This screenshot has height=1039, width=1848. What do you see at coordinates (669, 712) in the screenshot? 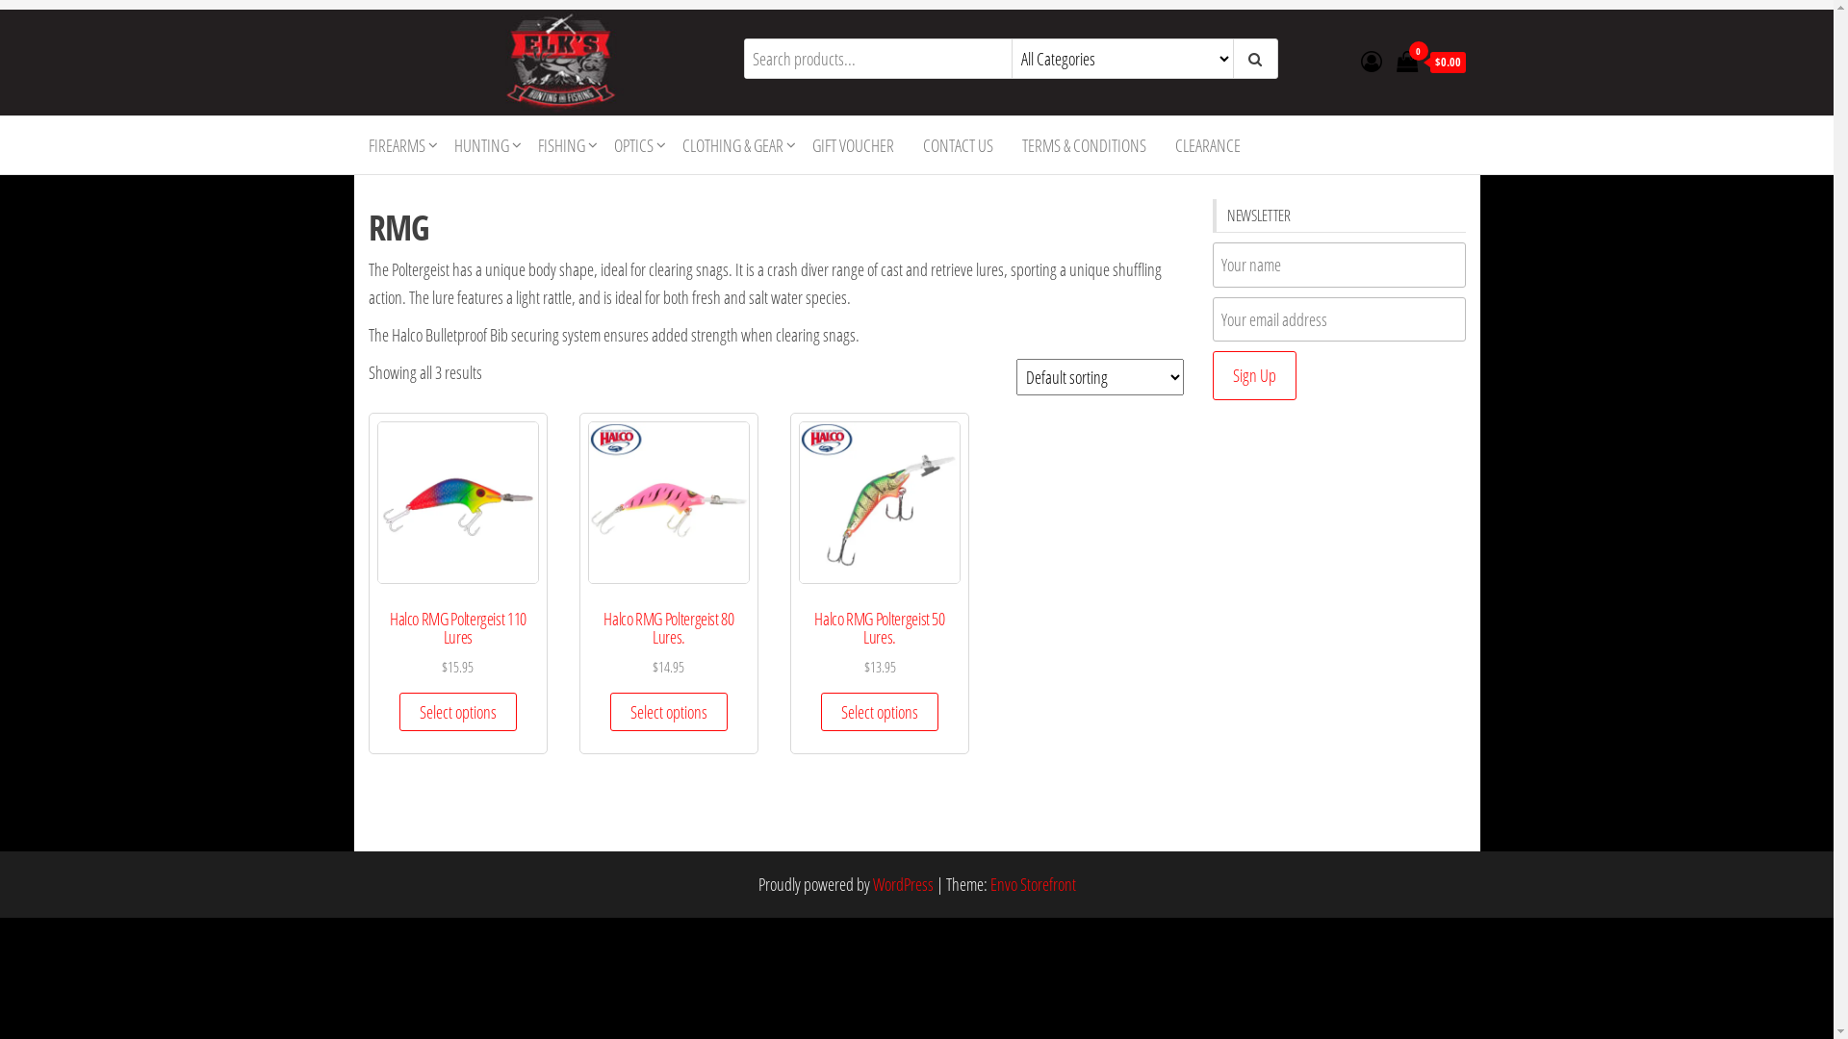
I see `Select options` at bounding box center [669, 712].